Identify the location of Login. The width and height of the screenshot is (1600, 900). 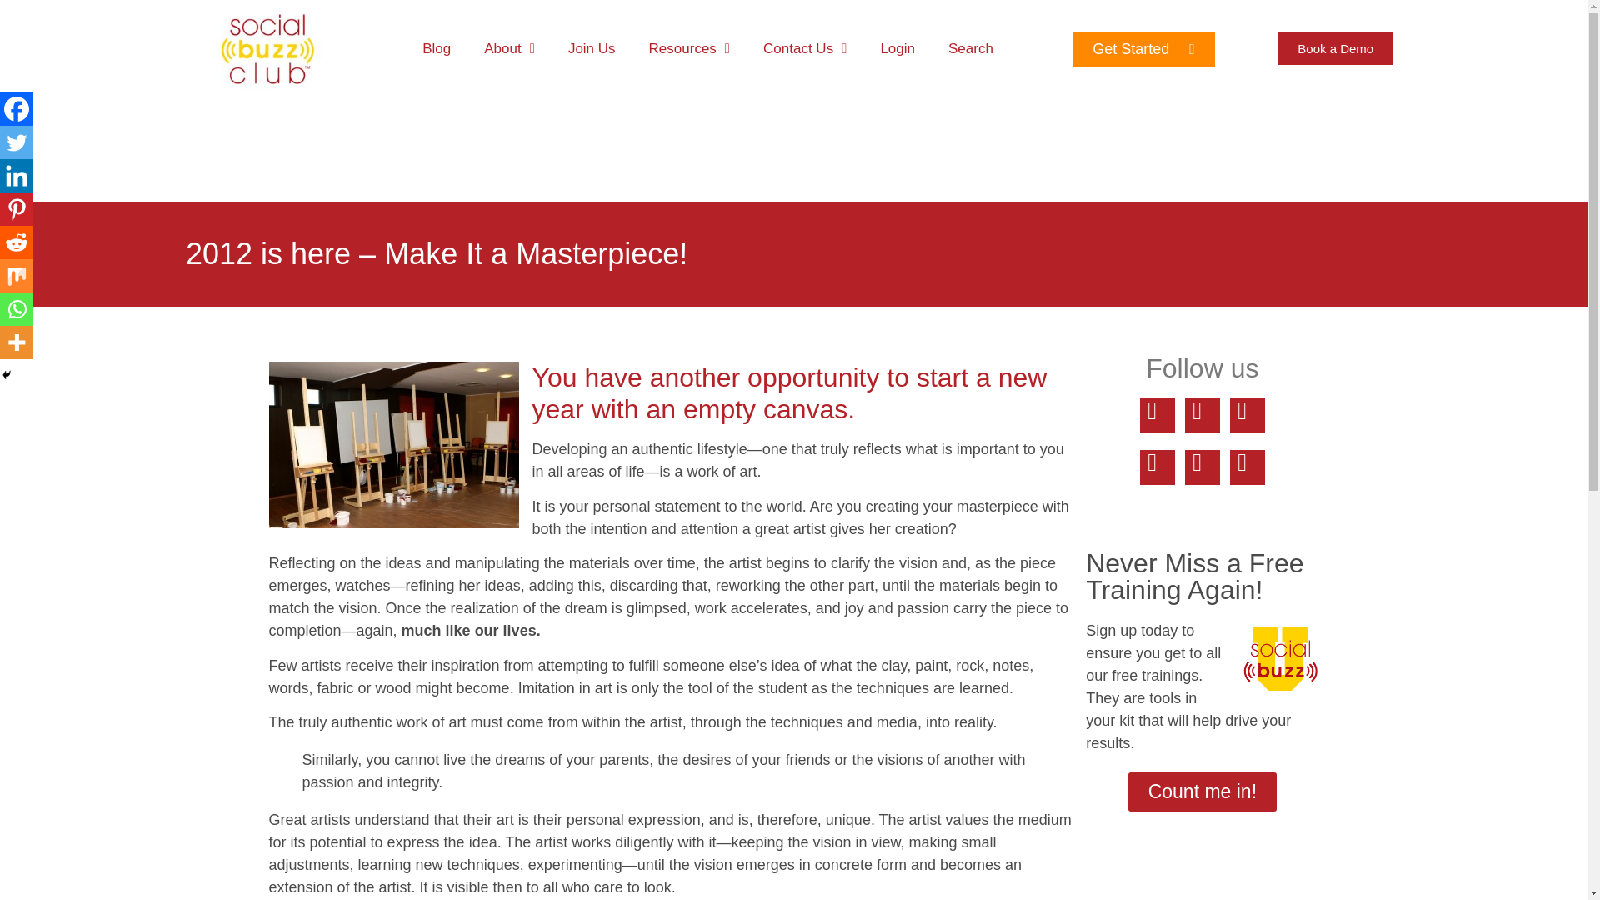
(897, 48).